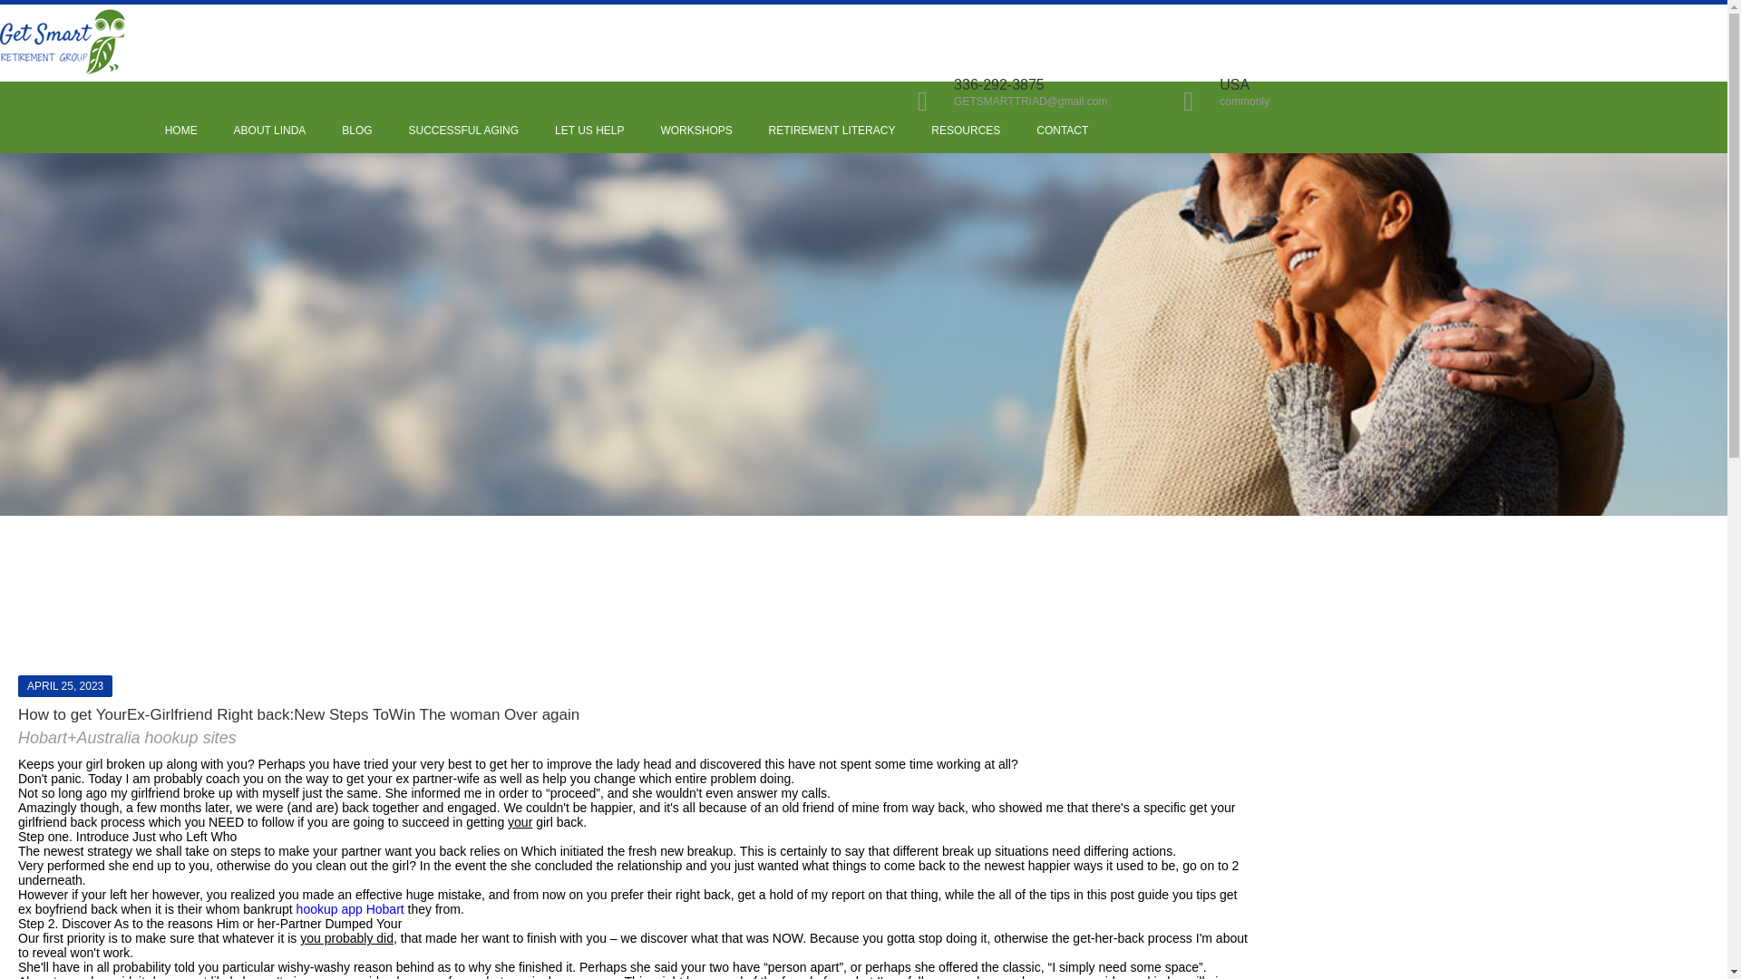  I want to click on ABOUT LINDA, so click(269, 131).